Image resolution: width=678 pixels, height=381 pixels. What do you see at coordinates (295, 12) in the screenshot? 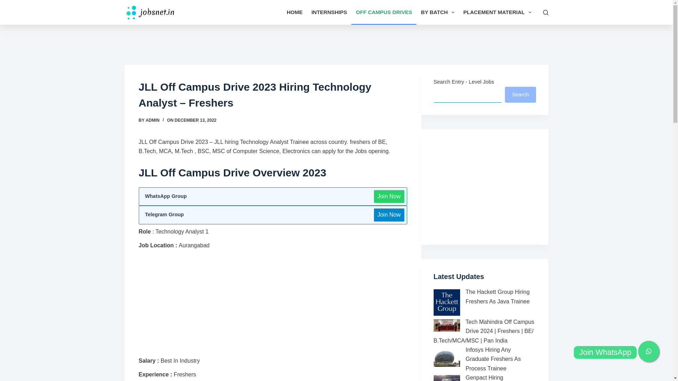
I see `HOME` at bounding box center [295, 12].